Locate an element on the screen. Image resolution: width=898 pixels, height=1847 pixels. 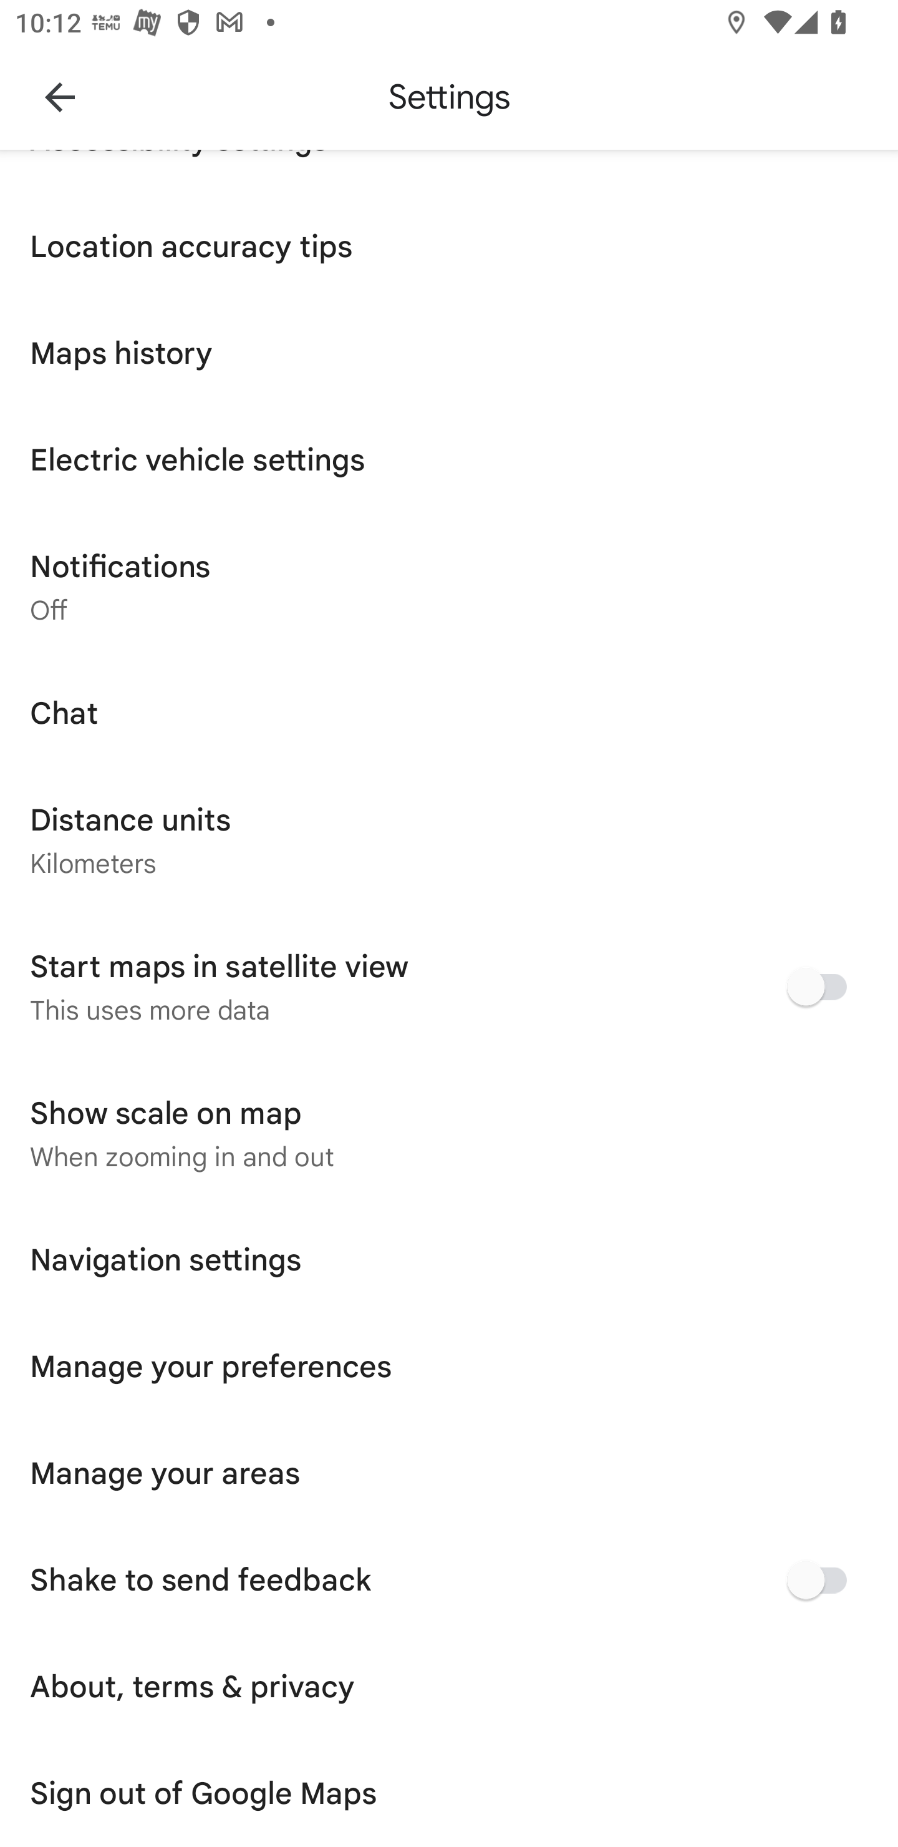
Electric vehicle settings is located at coordinates (449, 459).